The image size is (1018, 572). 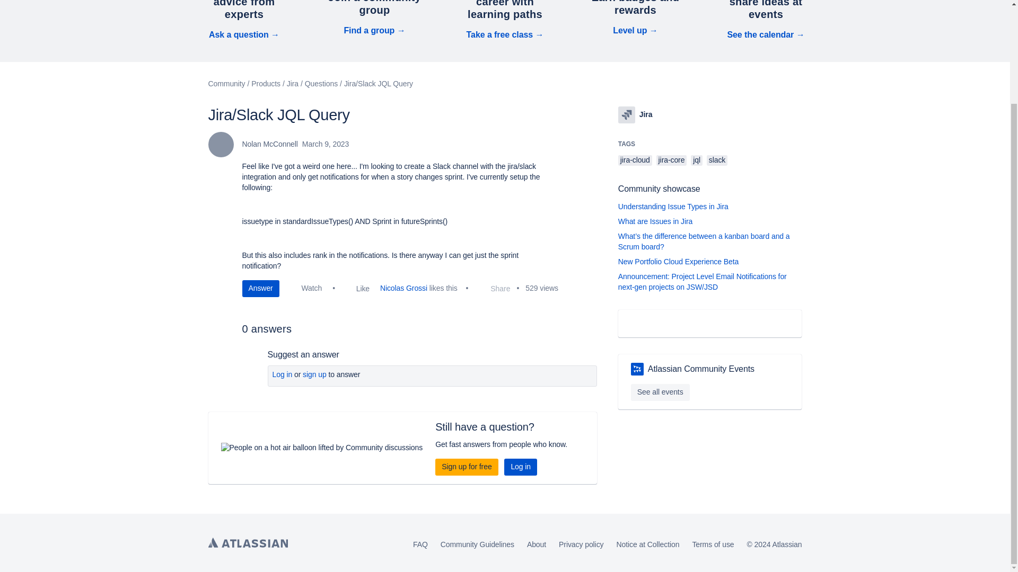 What do you see at coordinates (637, 369) in the screenshot?
I see `AUG Leaders` at bounding box center [637, 369].